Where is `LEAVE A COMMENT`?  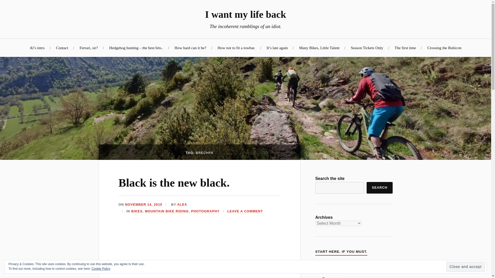
LEAVE A COMMENT is located at coordinates (245, 212).